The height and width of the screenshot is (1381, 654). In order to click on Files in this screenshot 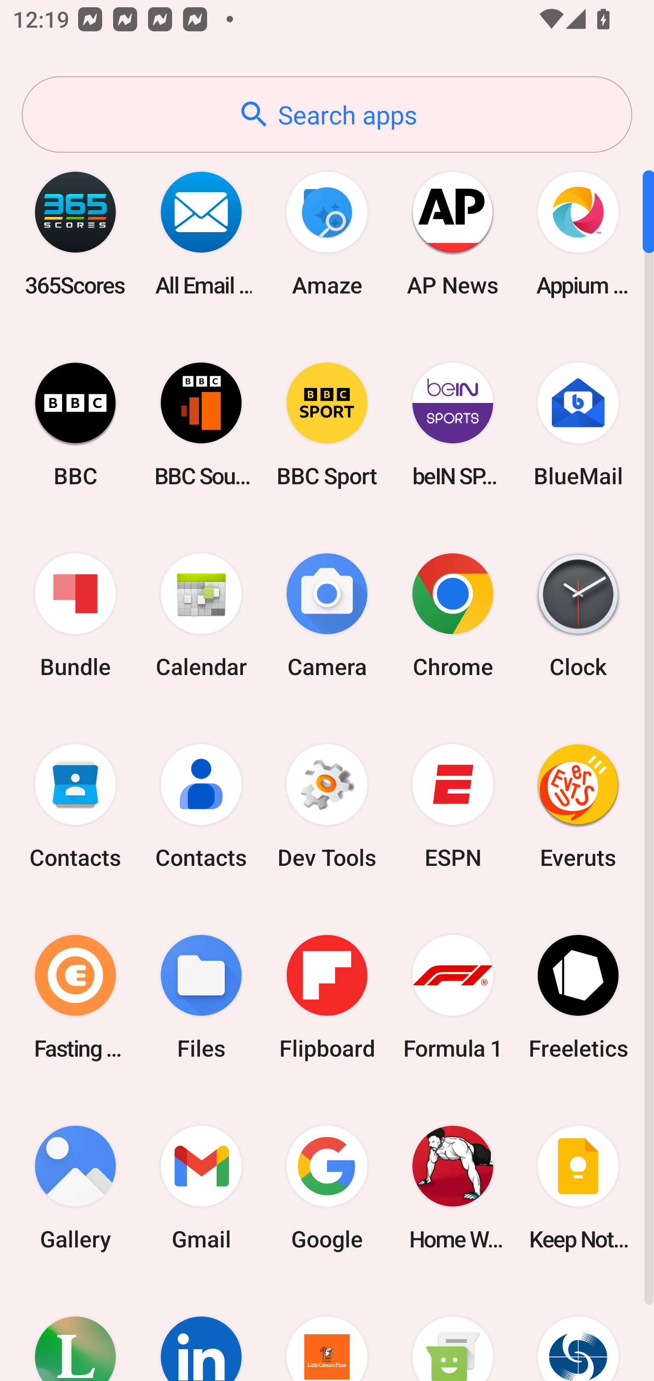, I will do `click(201, 997)`.